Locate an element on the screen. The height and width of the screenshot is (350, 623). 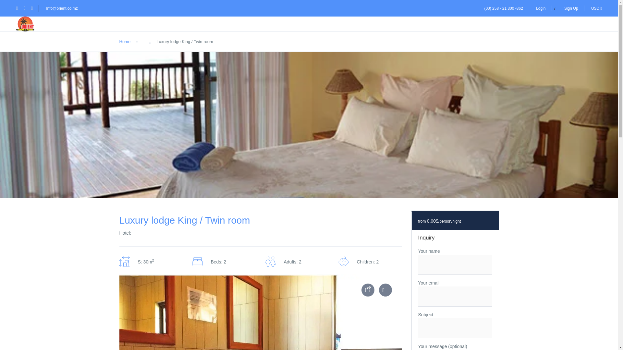
Send message is located at coordinates (22, 7).